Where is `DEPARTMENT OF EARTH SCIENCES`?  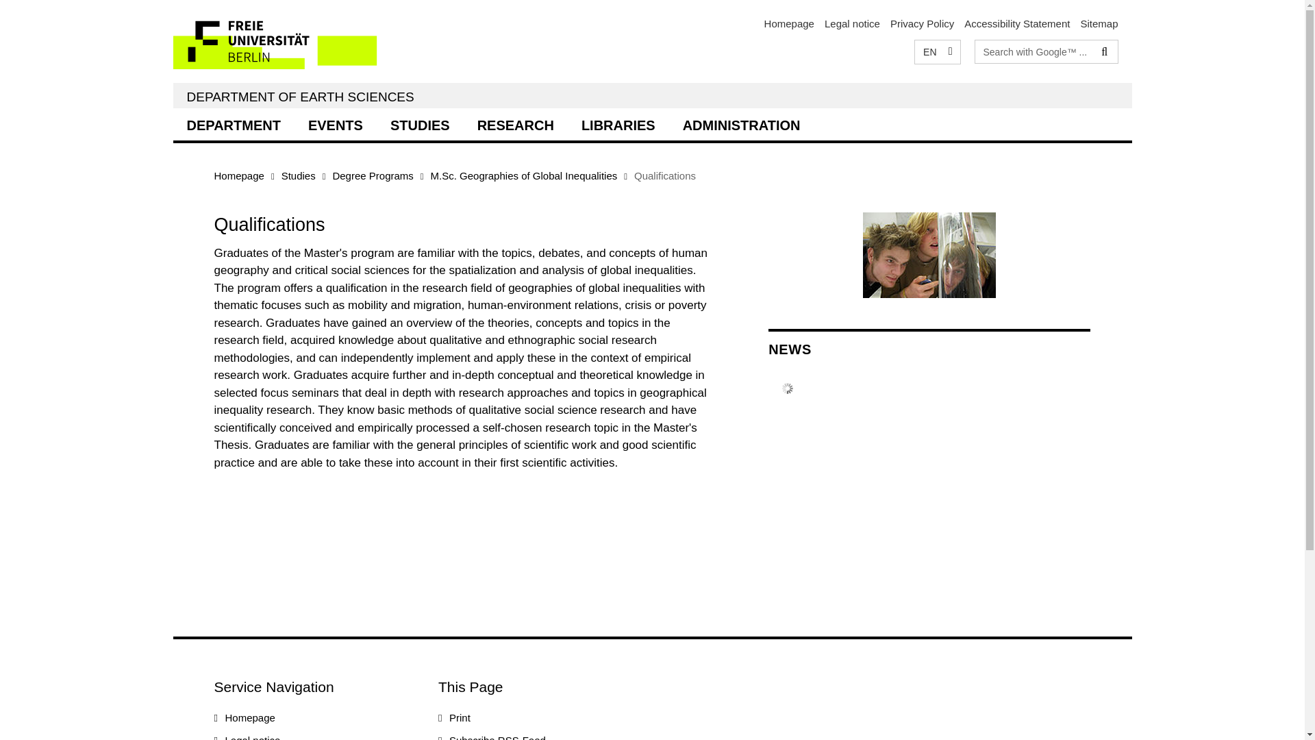 DEPARTMENT OF EARTH SCIENCES is located at coordinates (300, 97).